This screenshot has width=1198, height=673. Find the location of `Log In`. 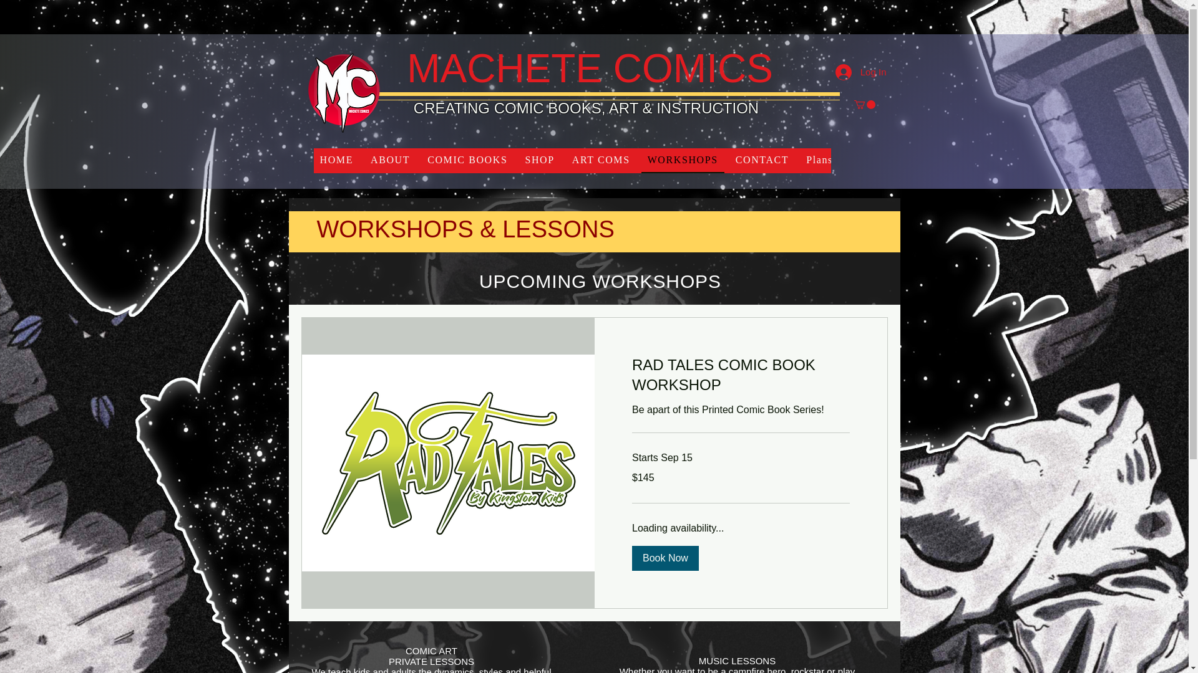

Log In is located at coordinates (860, 72).